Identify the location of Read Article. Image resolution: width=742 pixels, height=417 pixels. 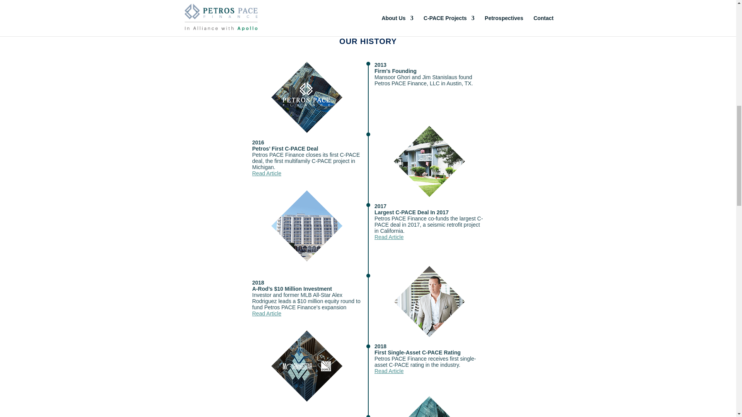
(389, 237).